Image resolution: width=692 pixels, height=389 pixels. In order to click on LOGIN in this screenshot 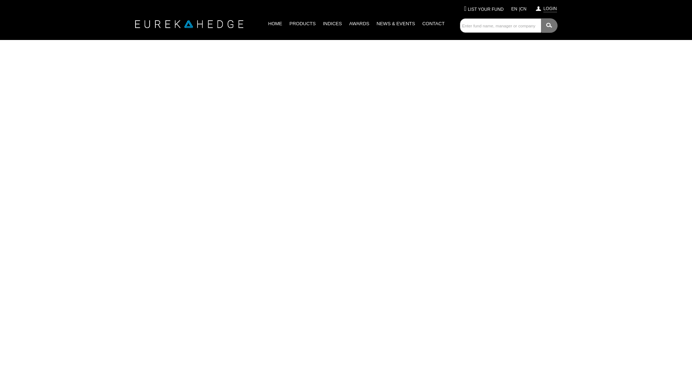, I will do `click(550, 8)`.